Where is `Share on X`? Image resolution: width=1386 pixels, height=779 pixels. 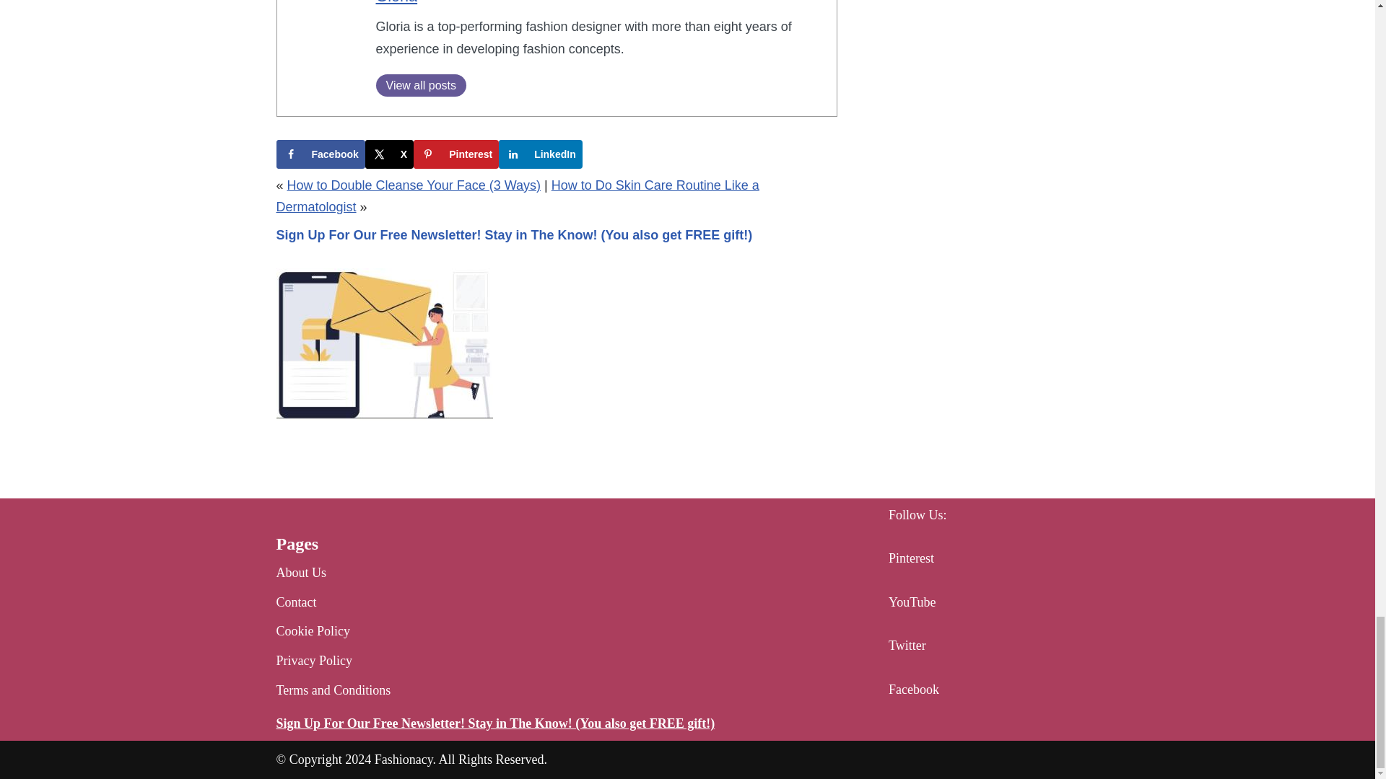
Share on X is located at coordinates (389, 154).